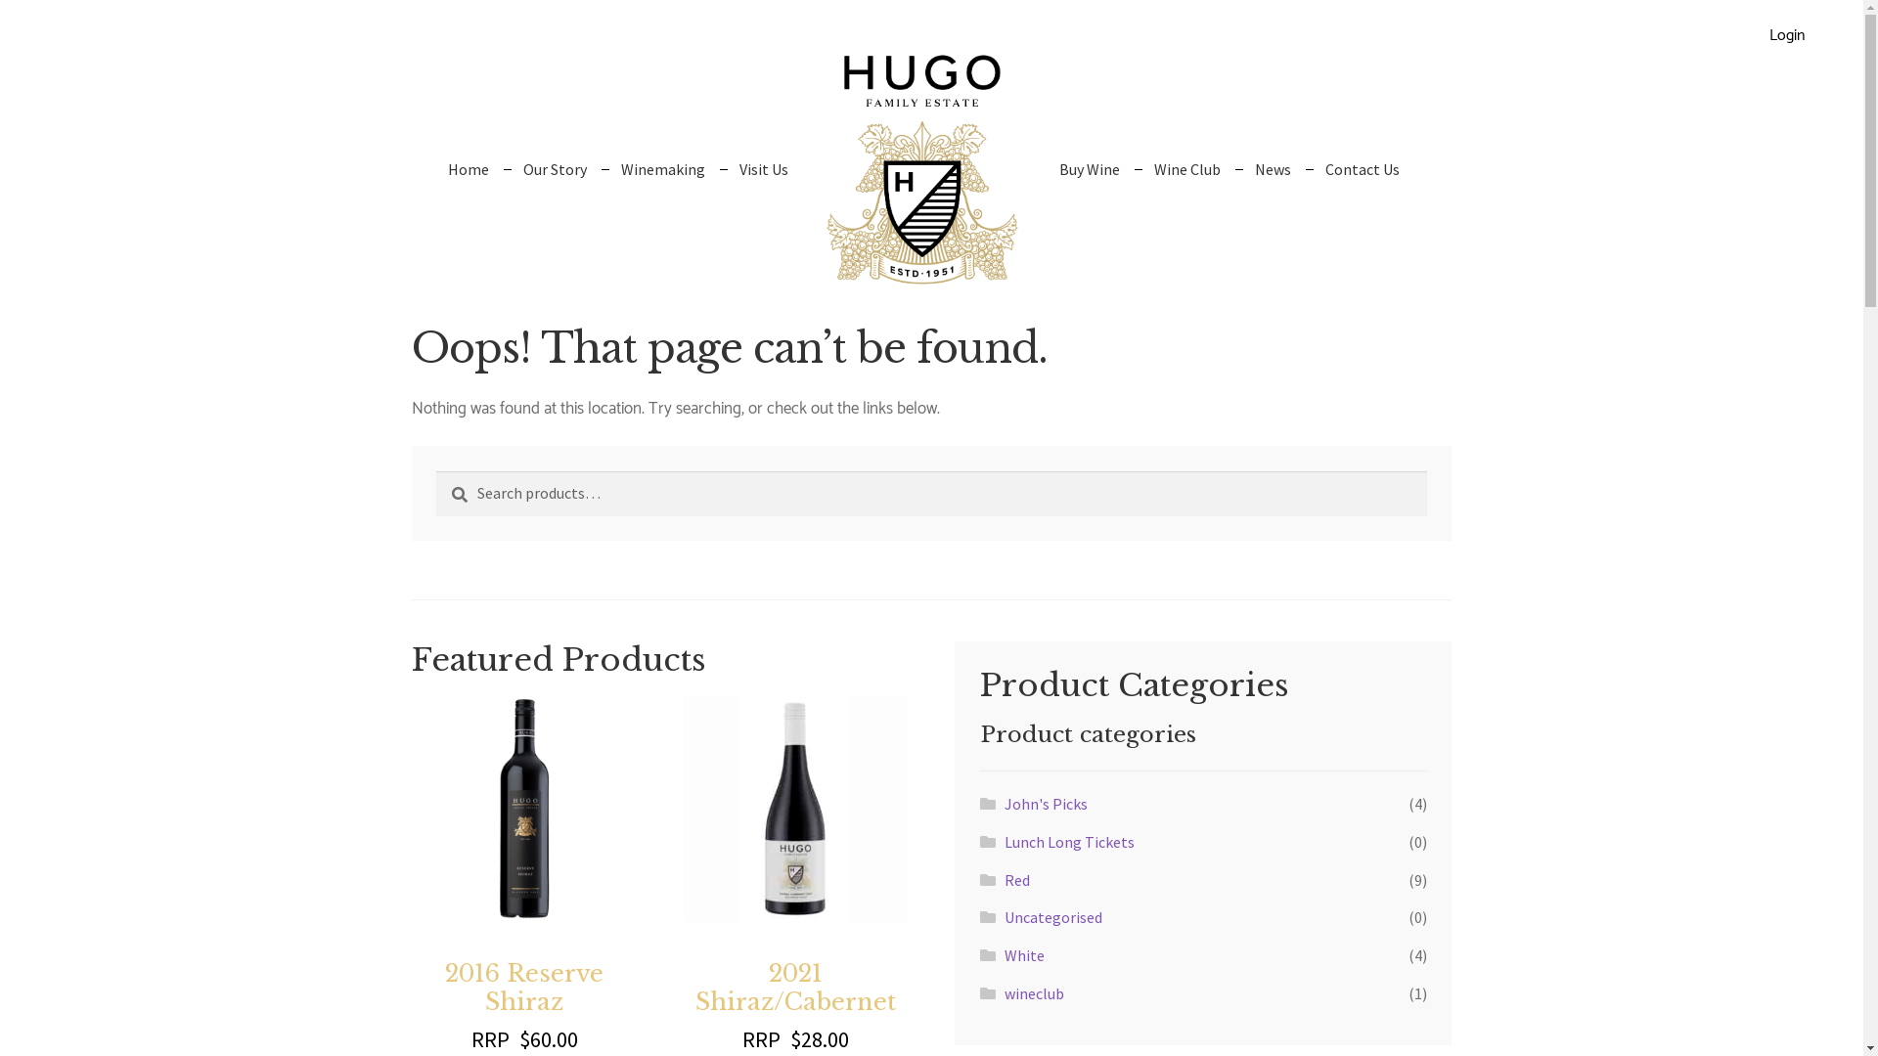 This screenshot has height=1056, width=1878. What do you see at coordinates (1787, 35) in the screenshot?
I see `Login` at bounding box center [1787, 35].